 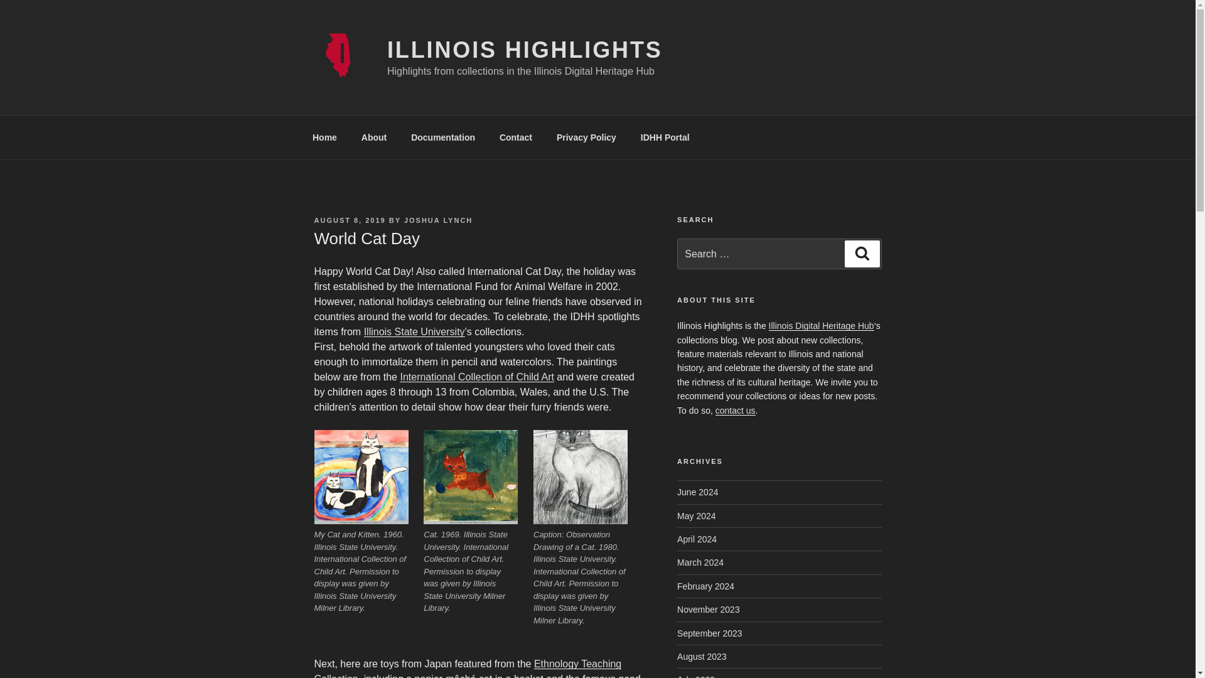 I want to click on June 2024, so click(x=698, y=492).